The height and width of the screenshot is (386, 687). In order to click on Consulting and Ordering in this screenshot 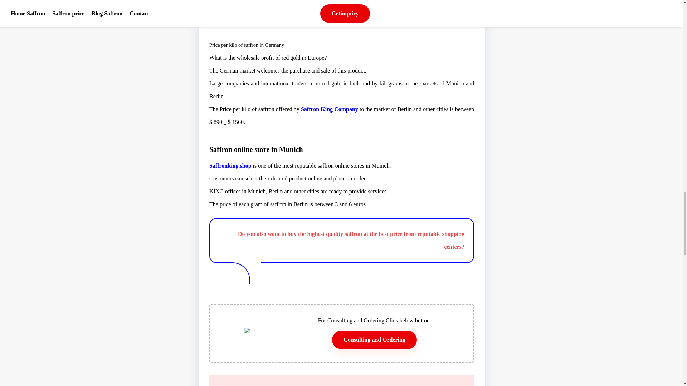, I will do `click(374, 340)`.